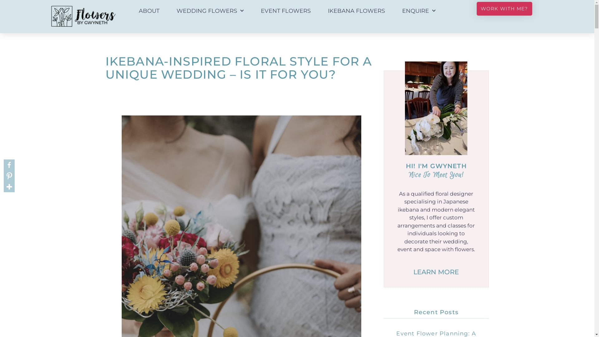 This screenshot has width=599, height=337. Describe the element at coordinates (286, 11) in the screenshot. I see `EVENT FLOWERS` at that location.